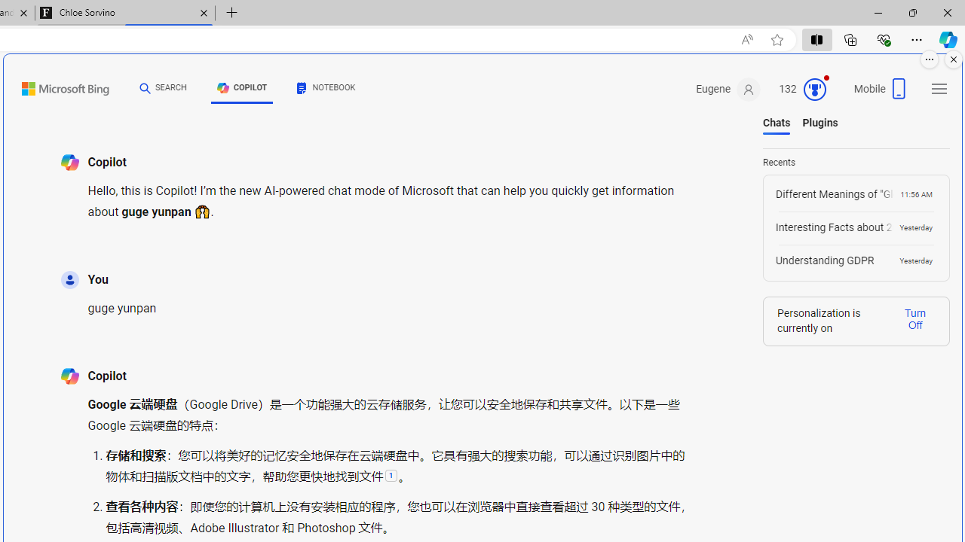 This screenshot has width=965, height=542. Describe the element at coordinates (163, 88) in the screenshot. I see `SEARCH` at that location.